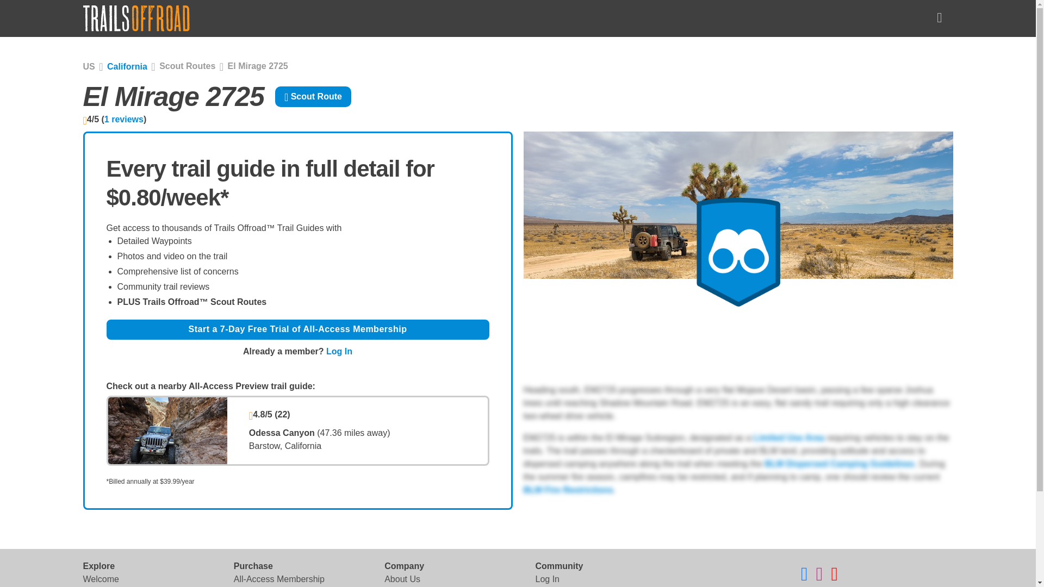 The image size is (1044, 587). What do you see at coordinates (279, 579) in the screenshot?
I see `All-Access Membership` at bounding box center [279, 579].